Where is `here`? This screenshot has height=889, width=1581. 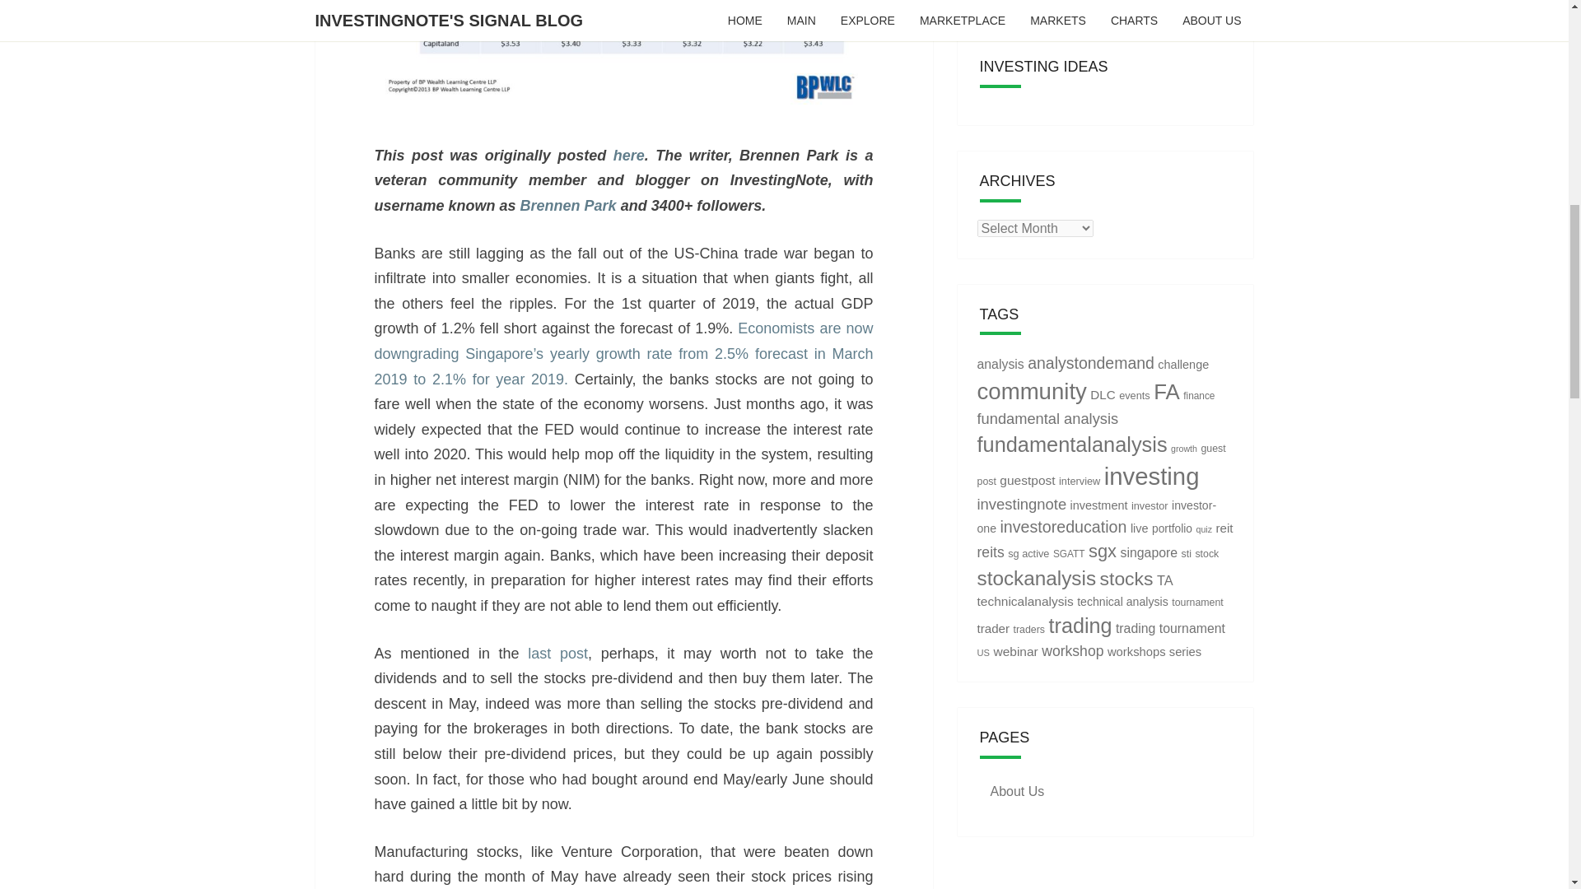
here is located at coordinates (629, 155).